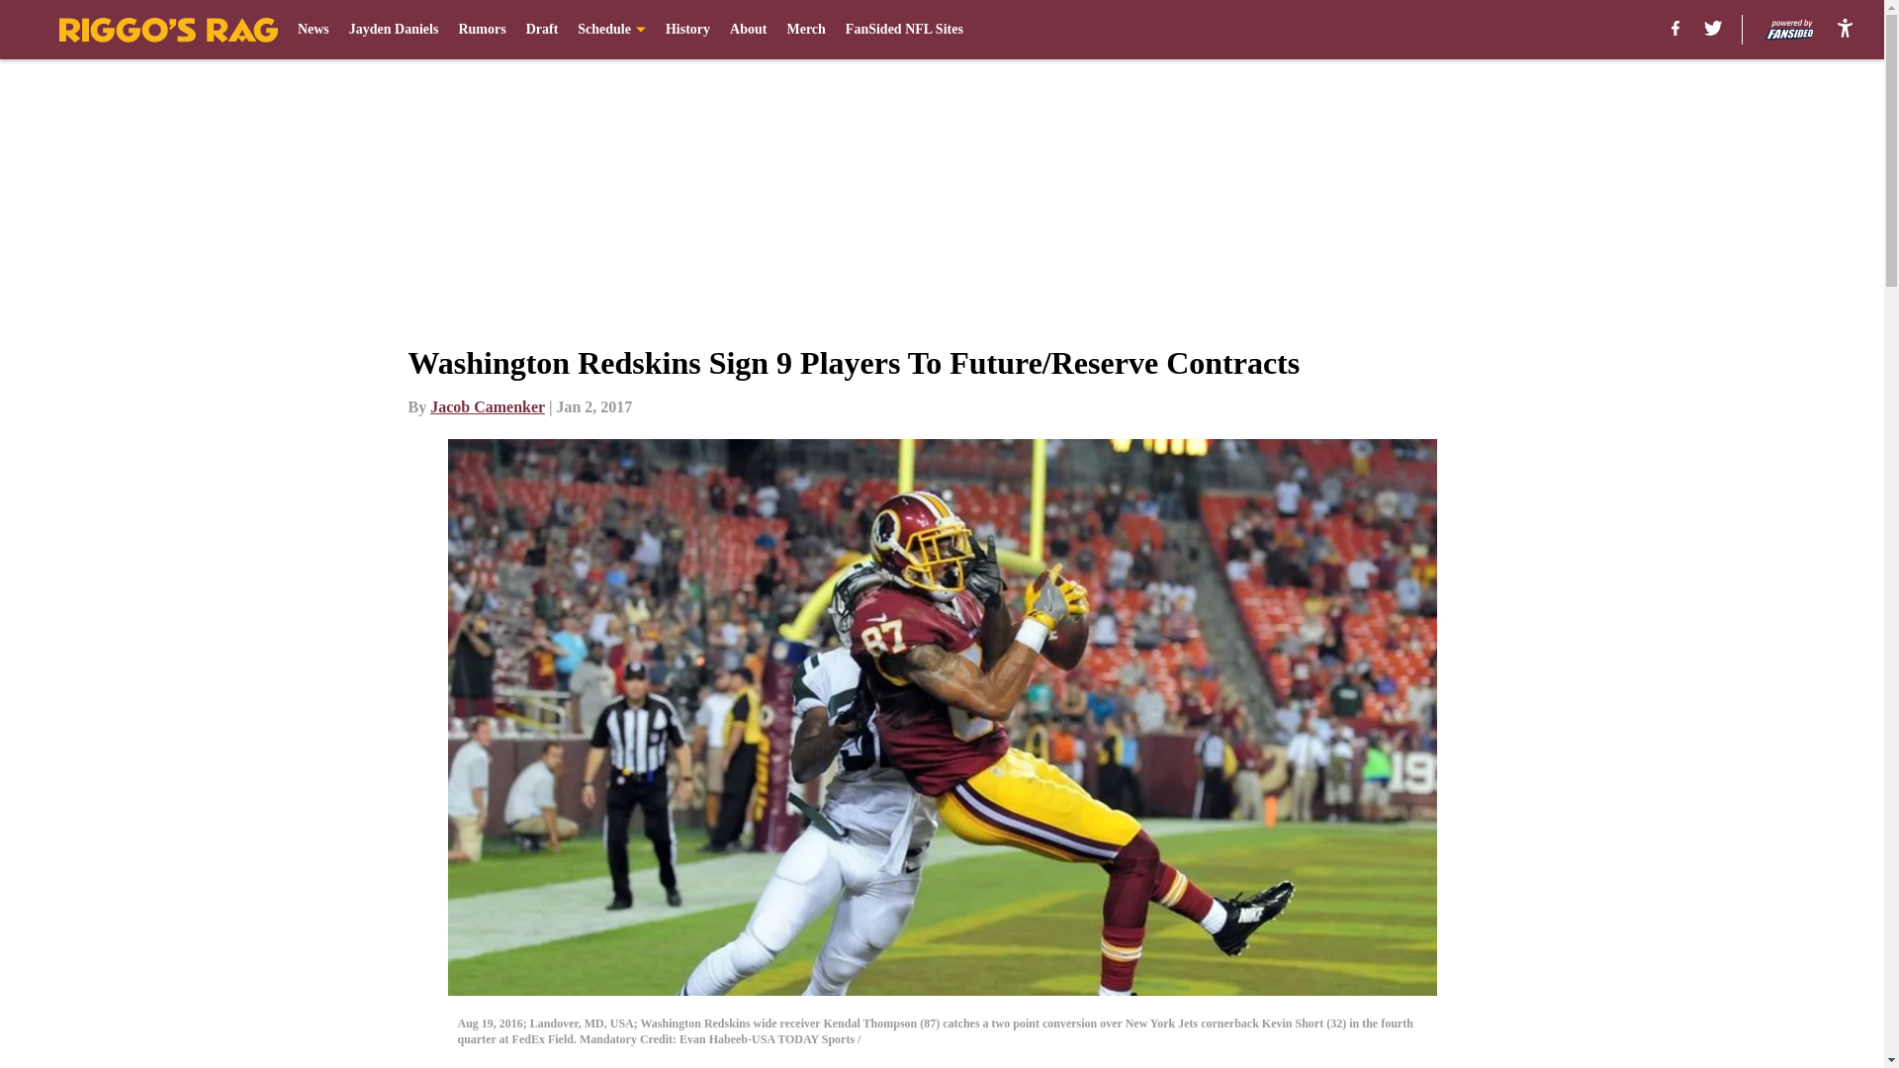 The height and width of the screenshot is (1068, 1899). What do you see at coordinates (904, 30) in the screenshot?
I see `FanSided NFL Sites` at bounding box center [904, 30].